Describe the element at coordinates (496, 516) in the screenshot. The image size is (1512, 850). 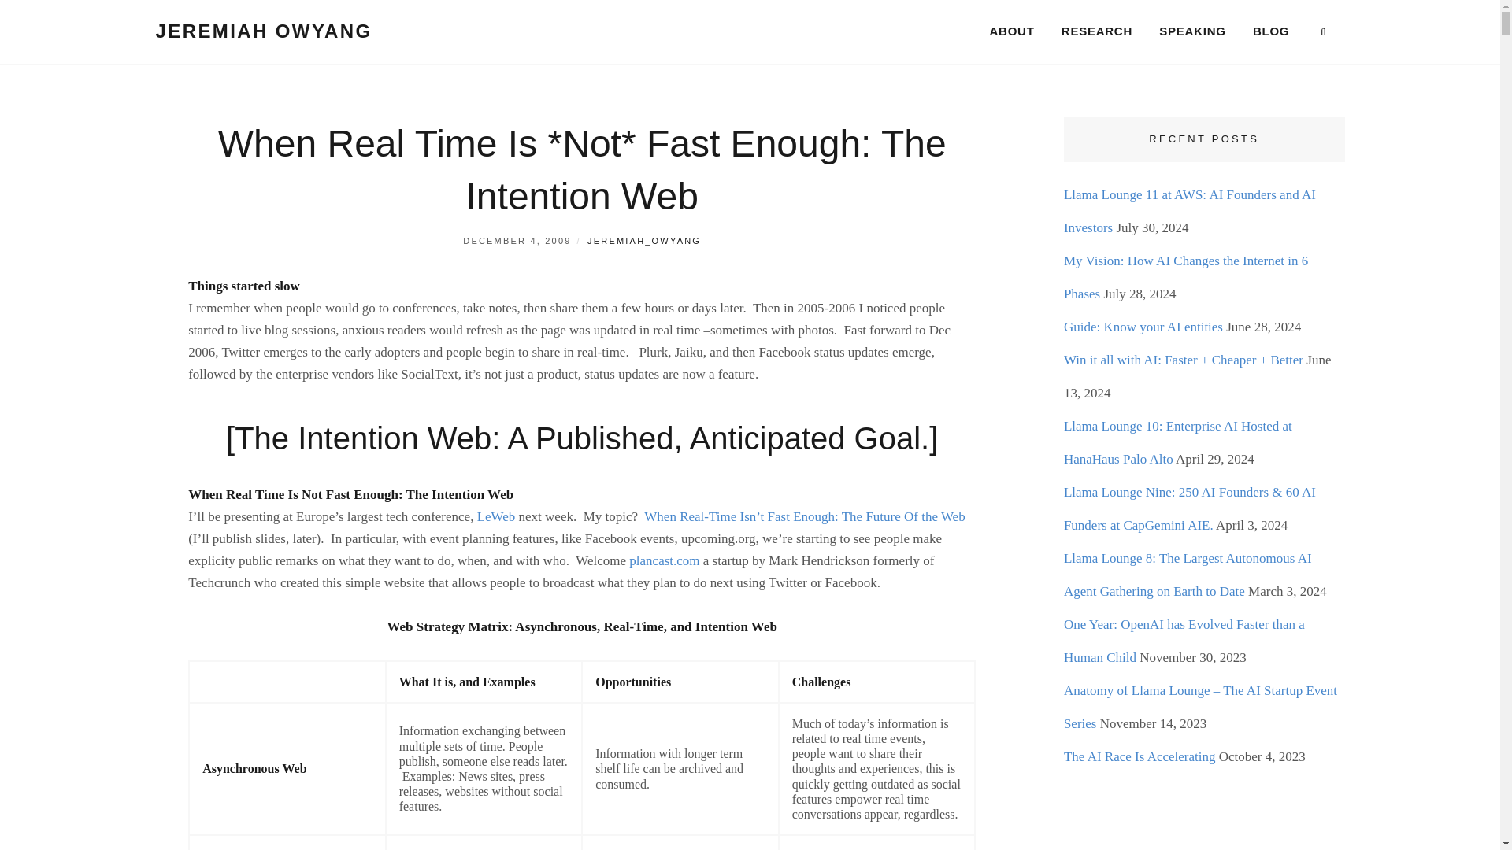
I see `LeWeb` at that location.